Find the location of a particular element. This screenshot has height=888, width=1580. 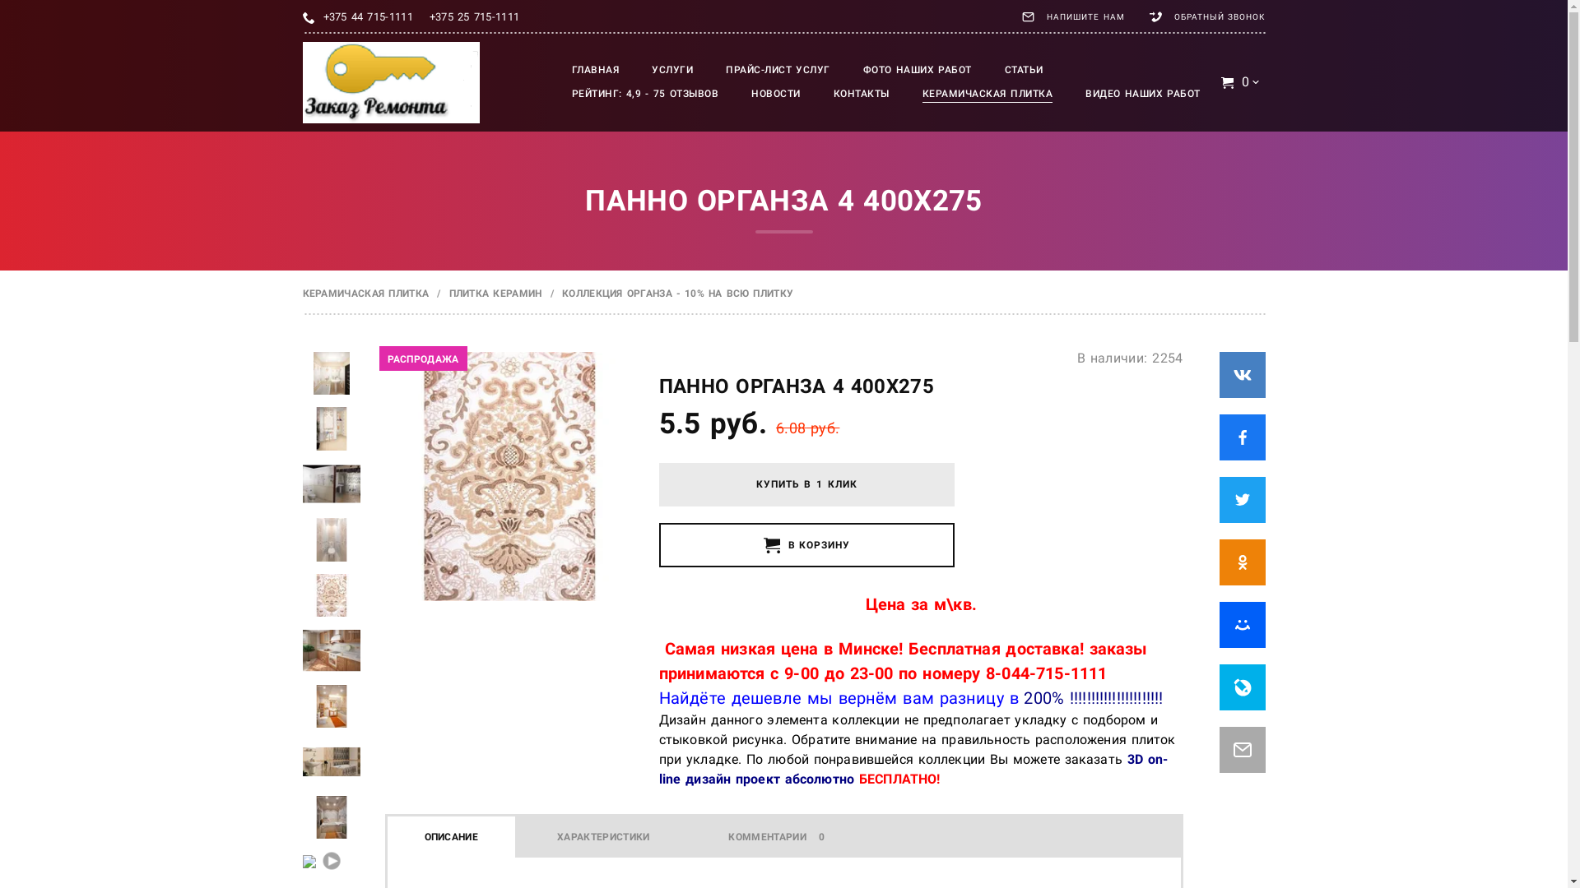

share_link_facebook is located at coordinates (1243, 437).